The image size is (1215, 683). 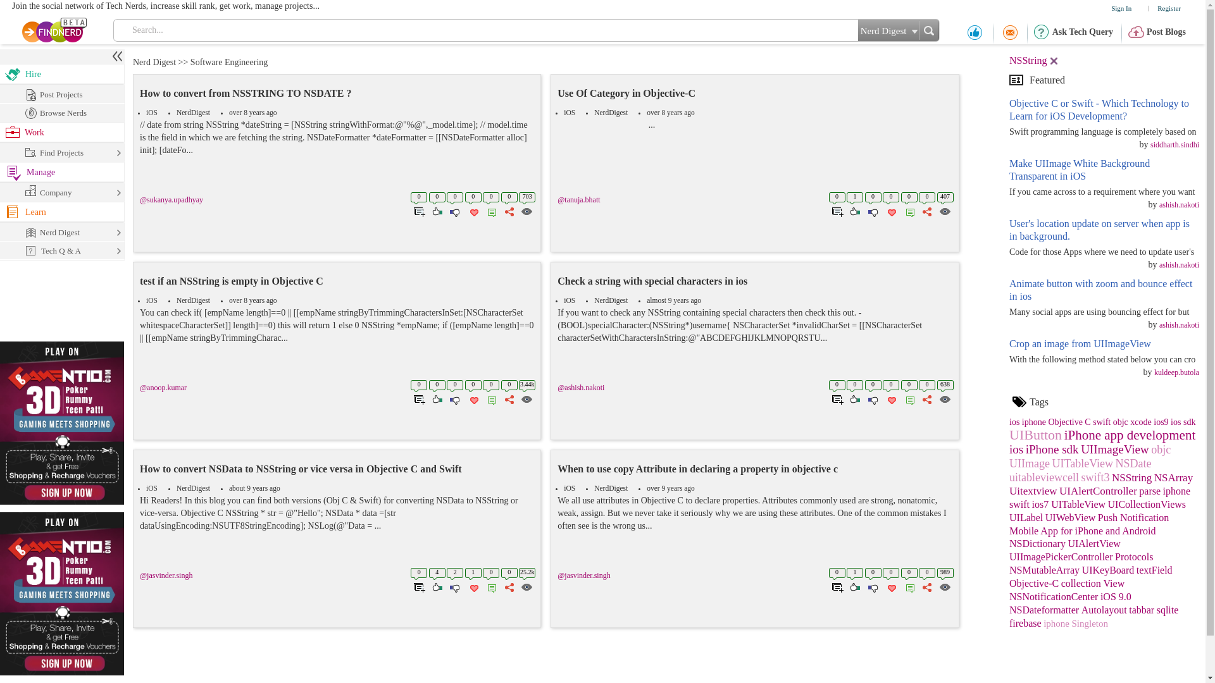 What do you see at coordinates (1104, 230) in the screenshot?
I see `User's location update on server when app is in background.` at bounding box center [1104, 230].